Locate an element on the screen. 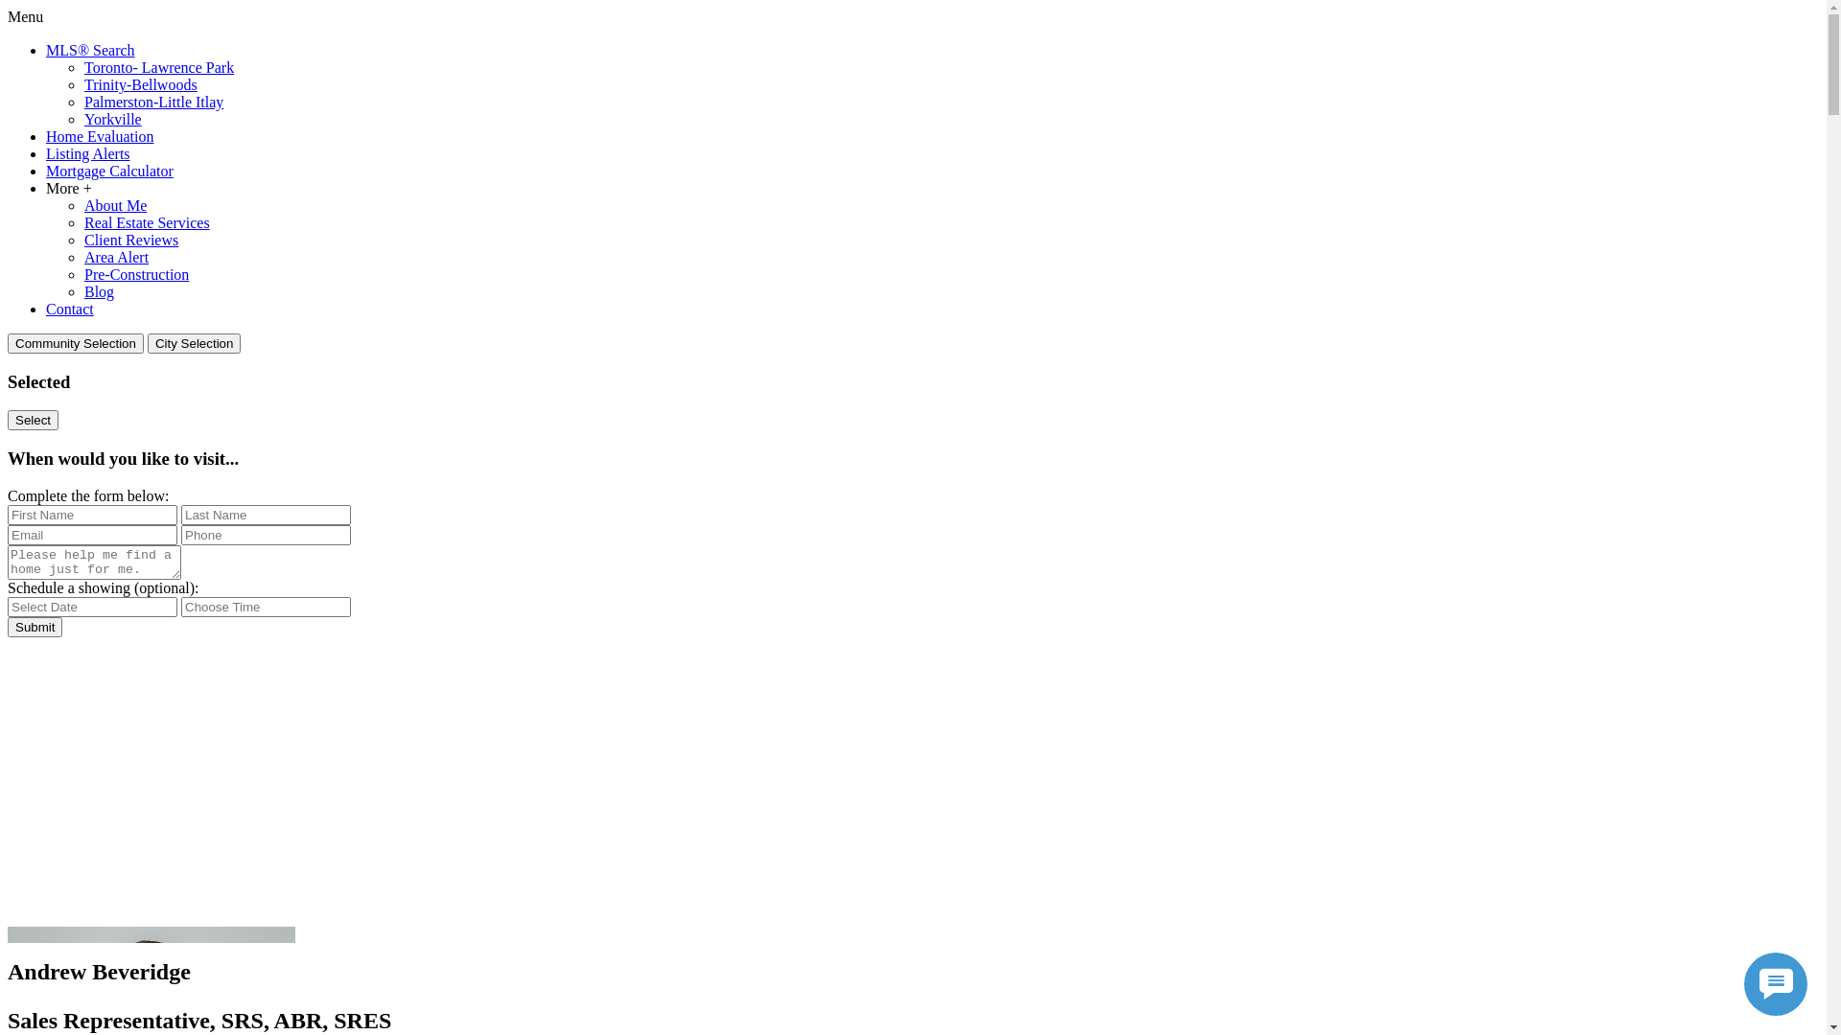 The image size is (1841, 1035). Live Chat is located at coordinates (1776, 984).